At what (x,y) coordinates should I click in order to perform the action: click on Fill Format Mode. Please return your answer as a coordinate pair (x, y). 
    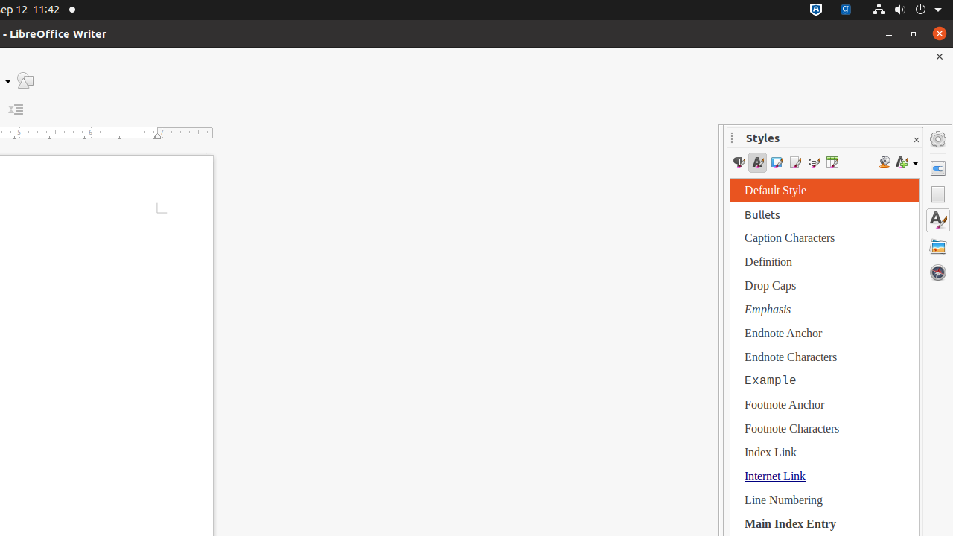
    Looking at the image, I should click on (885, 162).